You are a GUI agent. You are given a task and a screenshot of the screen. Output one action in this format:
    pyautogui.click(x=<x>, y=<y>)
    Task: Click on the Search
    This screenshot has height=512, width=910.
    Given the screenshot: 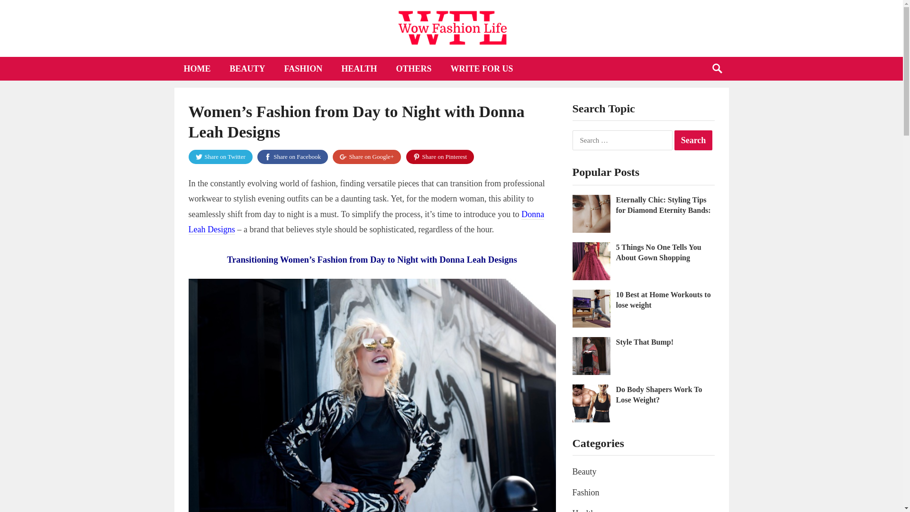 What is the action you would take?
    pyautogui.click(x=693, y=140)
    